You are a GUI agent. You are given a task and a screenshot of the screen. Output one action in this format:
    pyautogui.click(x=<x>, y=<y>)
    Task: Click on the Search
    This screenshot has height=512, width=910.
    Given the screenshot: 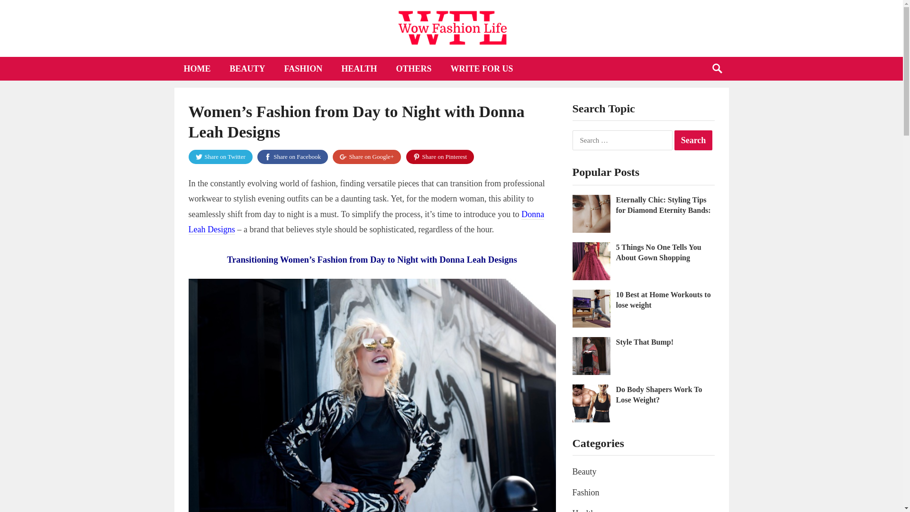 What is the action you would take?
    pyautogui.click(x=693, y=140)
    